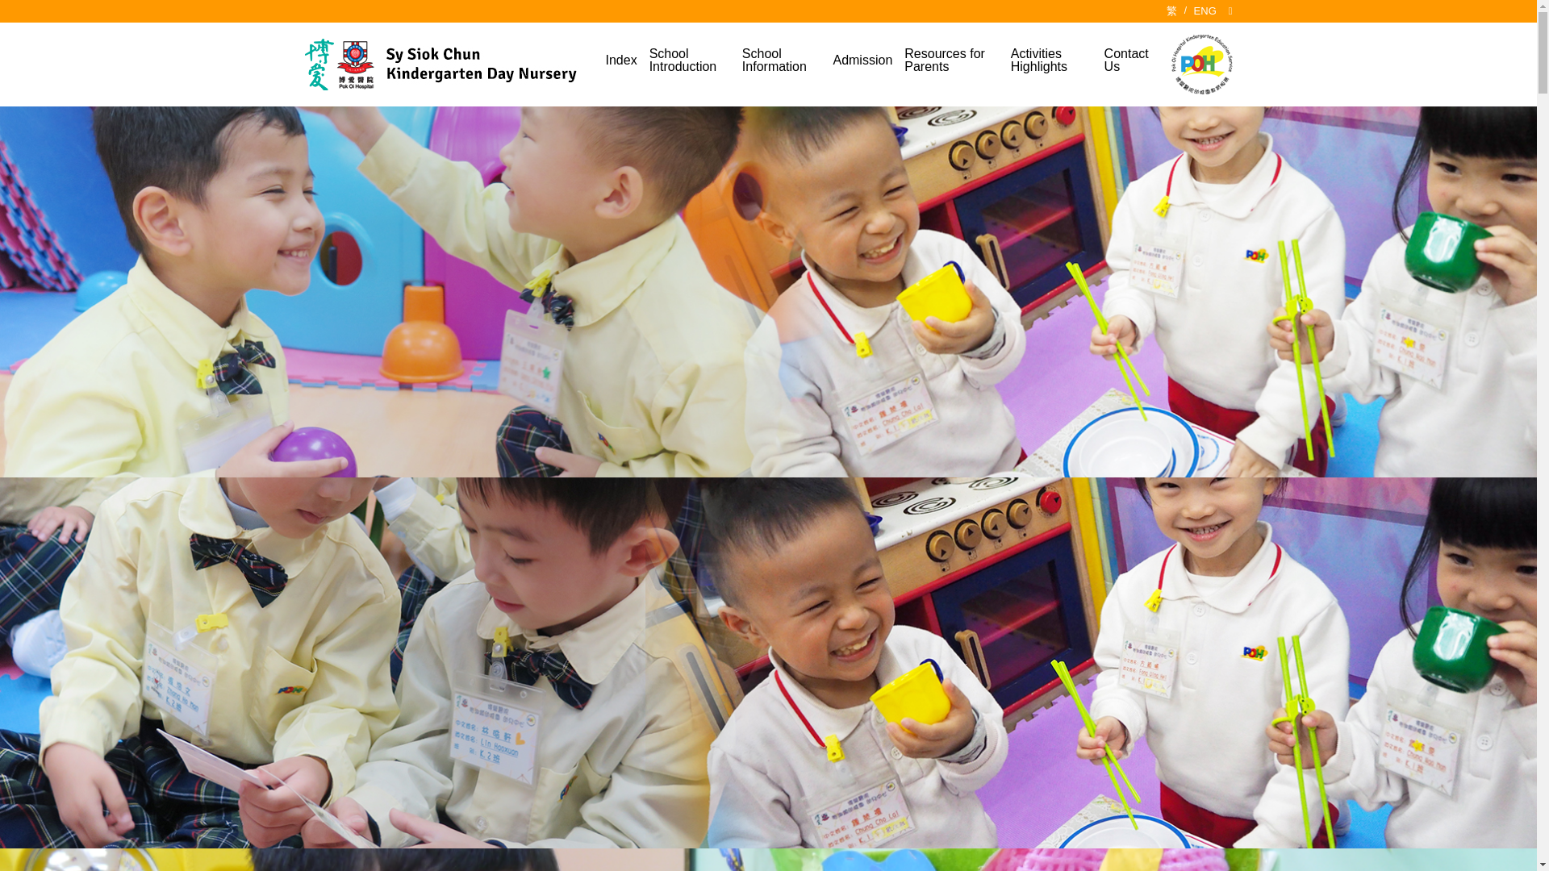  What do you see at coordinates (621, 64) in the screenshot?
I see `Index` at bounding box center [621, 64].